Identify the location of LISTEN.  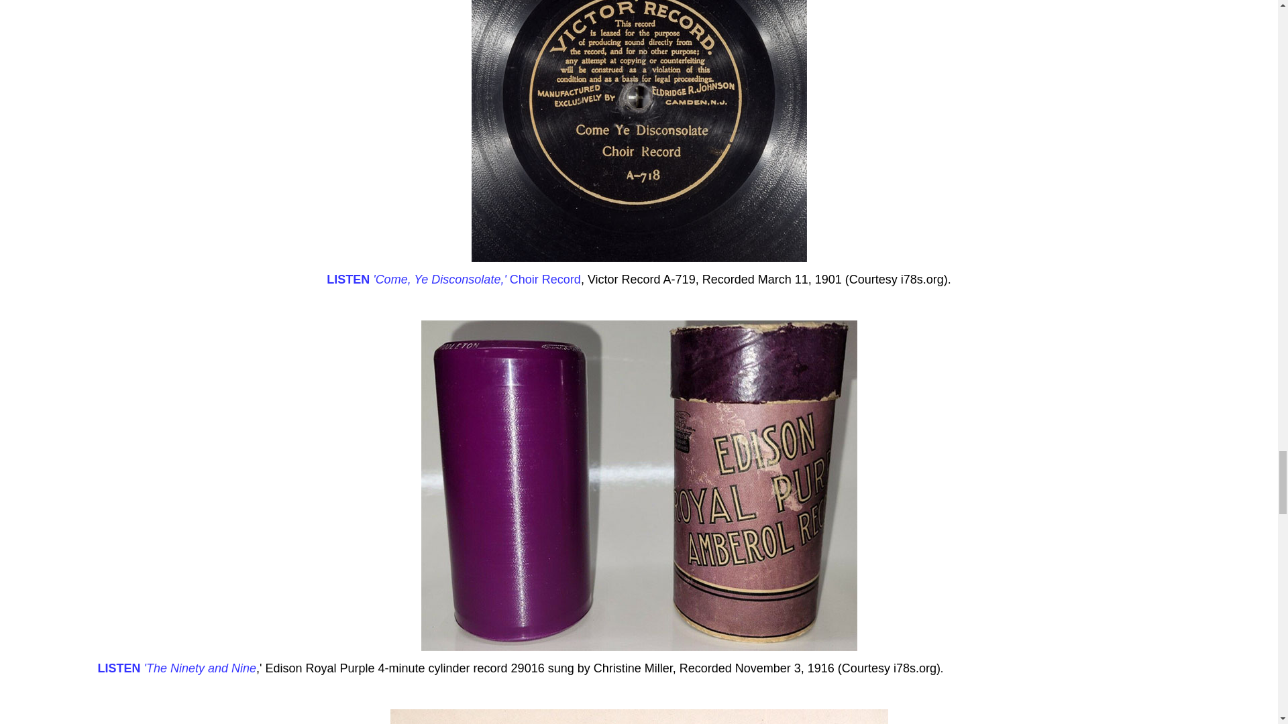
(348, 279).